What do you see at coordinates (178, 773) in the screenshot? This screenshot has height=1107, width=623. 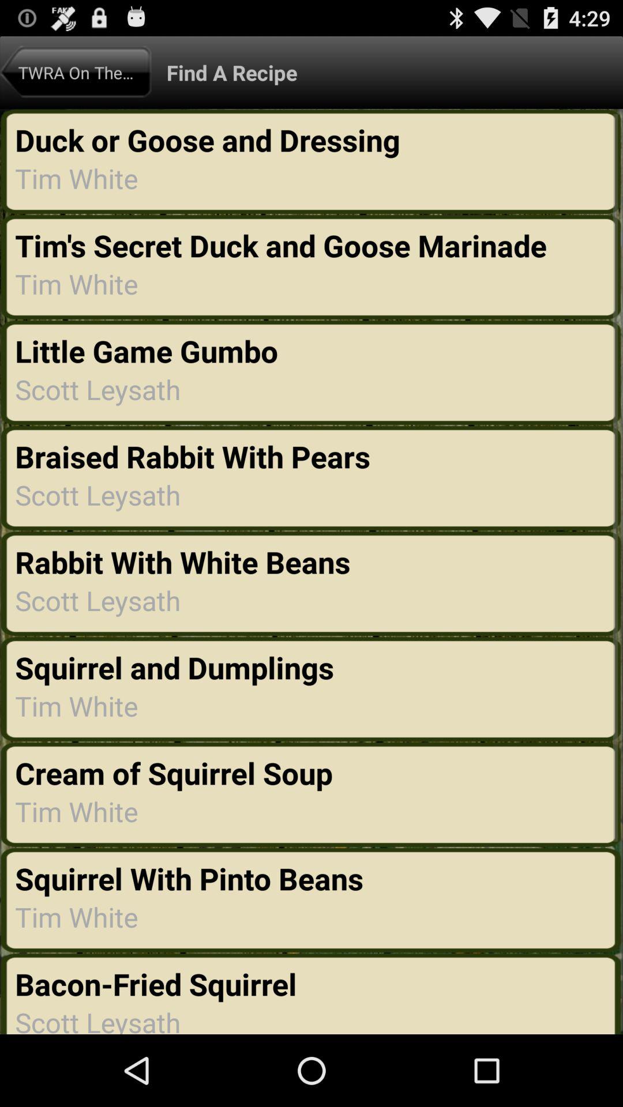 I see `tap cream of squirrel app` at bounding box center [178, 773].